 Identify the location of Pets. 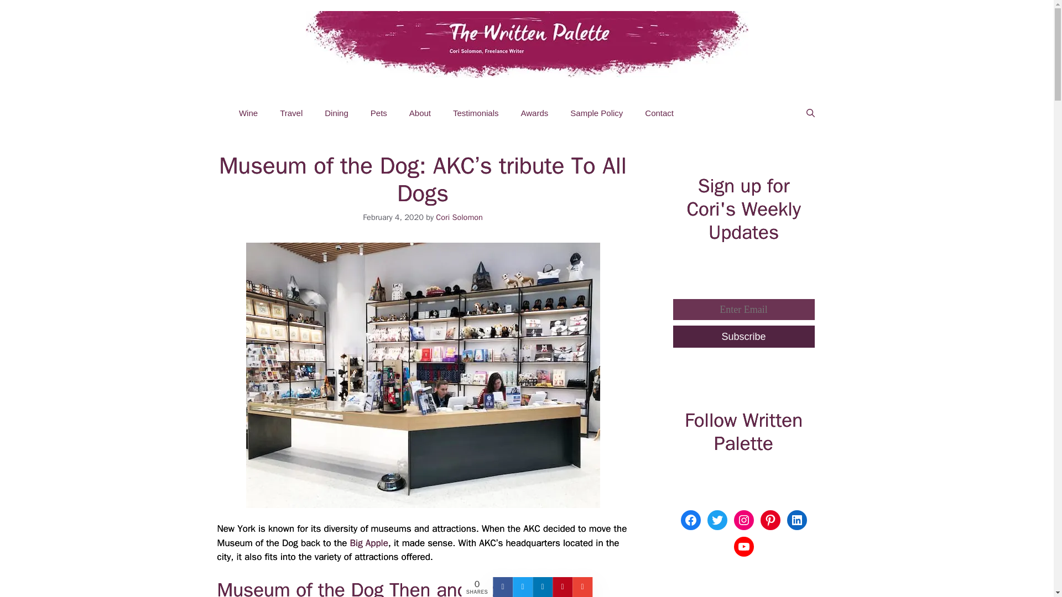
(379, 113).